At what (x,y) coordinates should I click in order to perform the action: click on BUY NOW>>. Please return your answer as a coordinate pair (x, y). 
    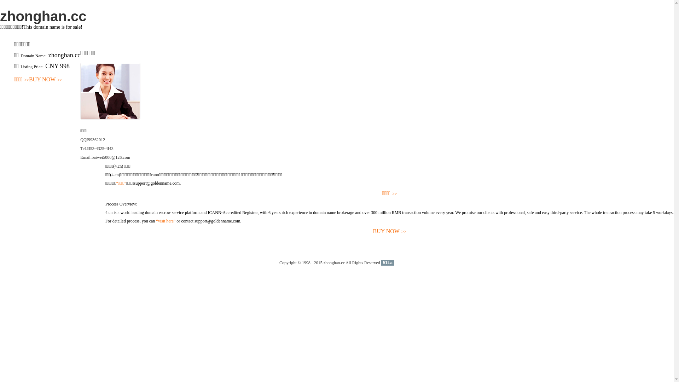
    Looking at the image, I should click on (390, 231).